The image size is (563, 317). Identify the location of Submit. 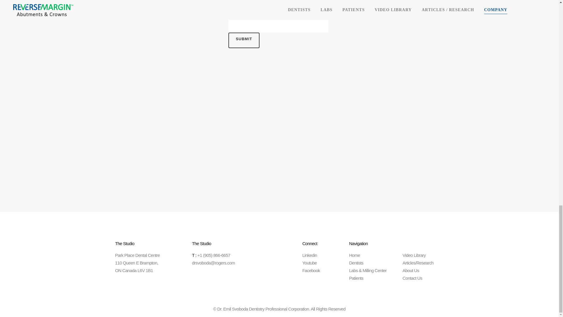
(244, 41).